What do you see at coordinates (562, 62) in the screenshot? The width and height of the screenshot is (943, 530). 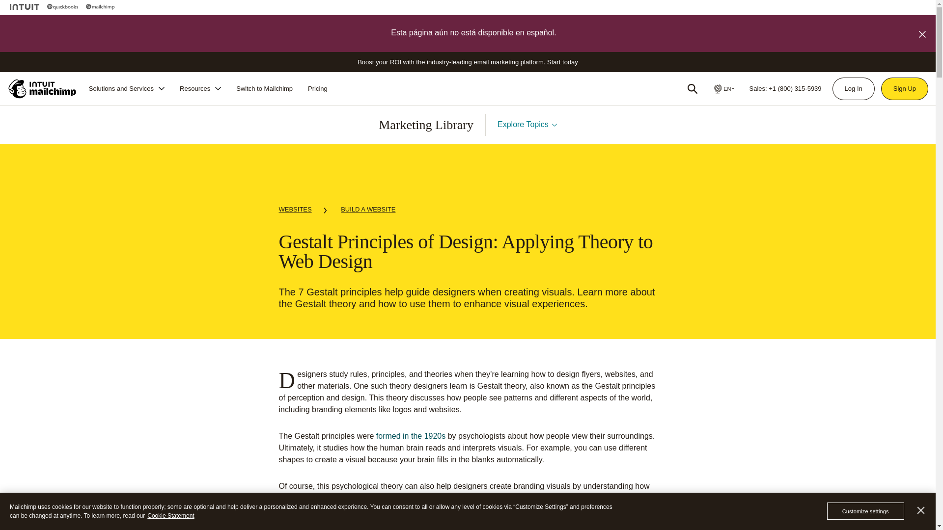 I see `Start today` at bounding box center [562, 62].